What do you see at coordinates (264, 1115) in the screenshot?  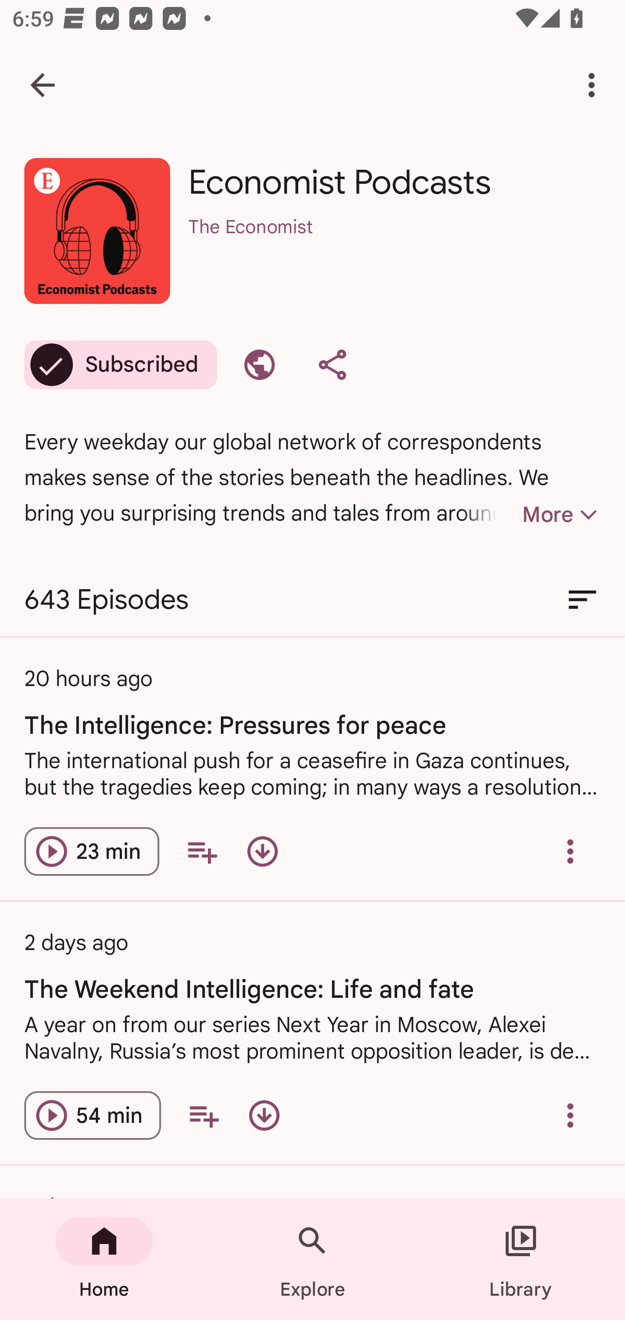 I see `Download episode` at bounding box center [264, 1115].